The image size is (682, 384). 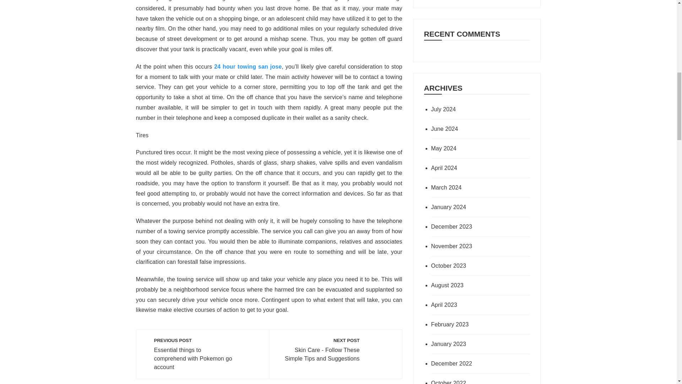 What do you see at coordinates (470, 285) in the screenshot?
I see `August 2023` at bounding box center [470, 285].